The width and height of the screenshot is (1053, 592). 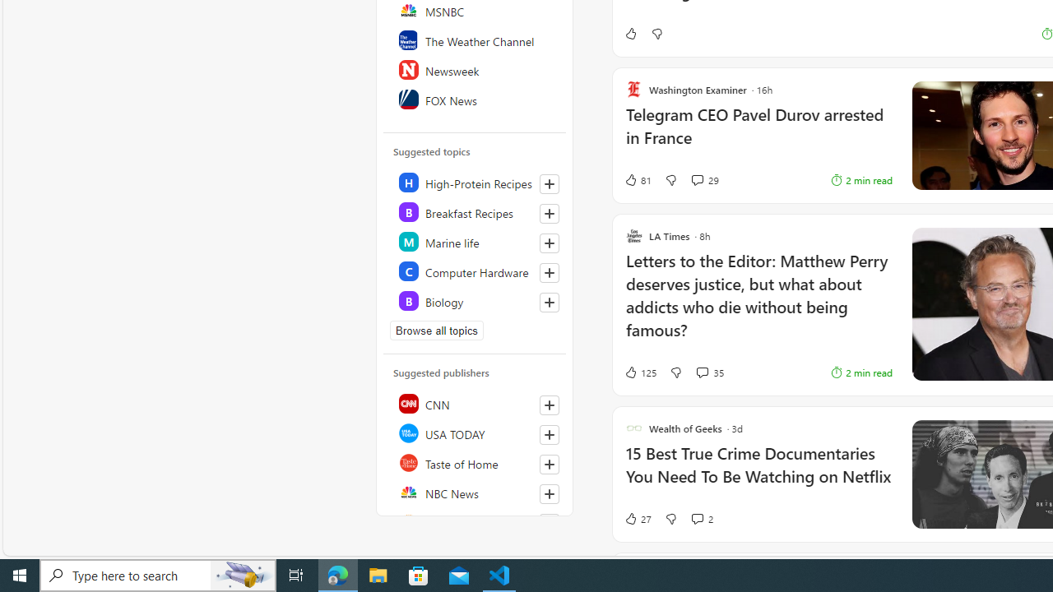 What do you see at coordinates (701, 518) in the screenshot?
I see `View comments 2 Comment` at bounding box center [701, 518].